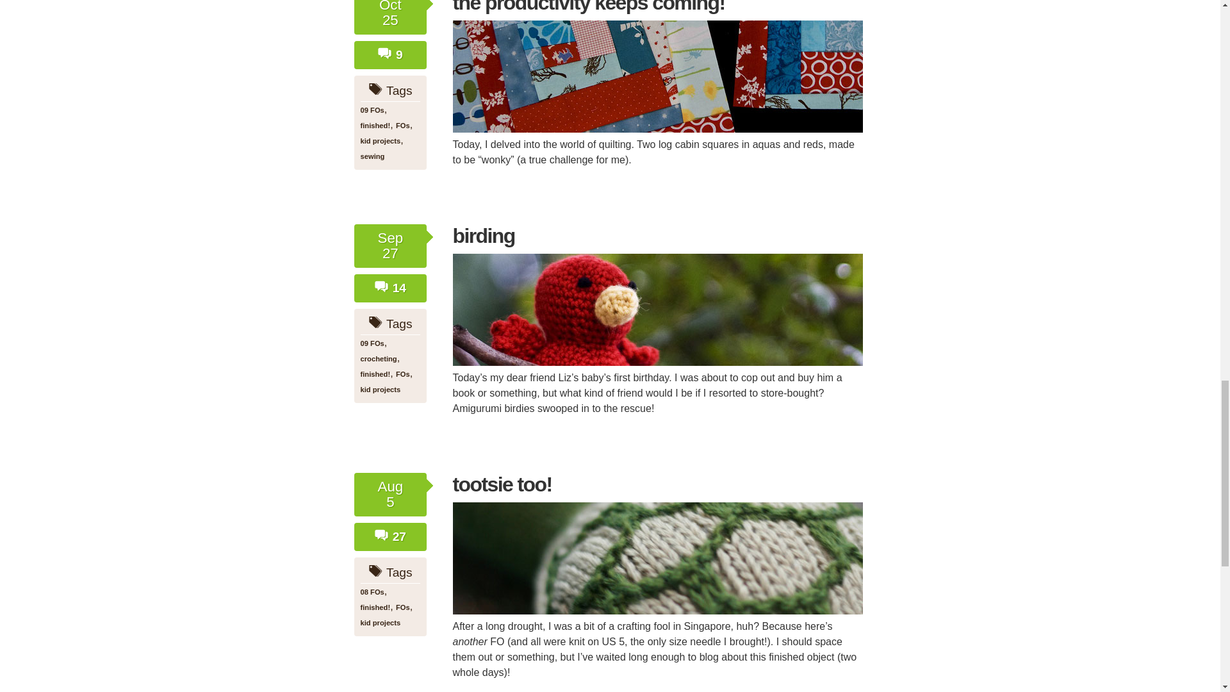 The width and height of the screenshot is (1230, 692). I want to click on finished!, so click(375, 374).